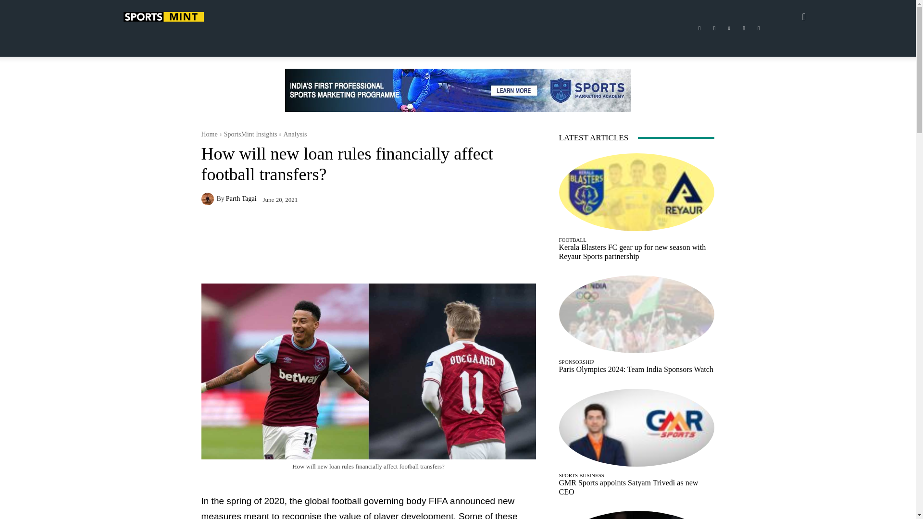 This screenshot has width=923, height=519. I want to click on Twitter, so click(744, 28).